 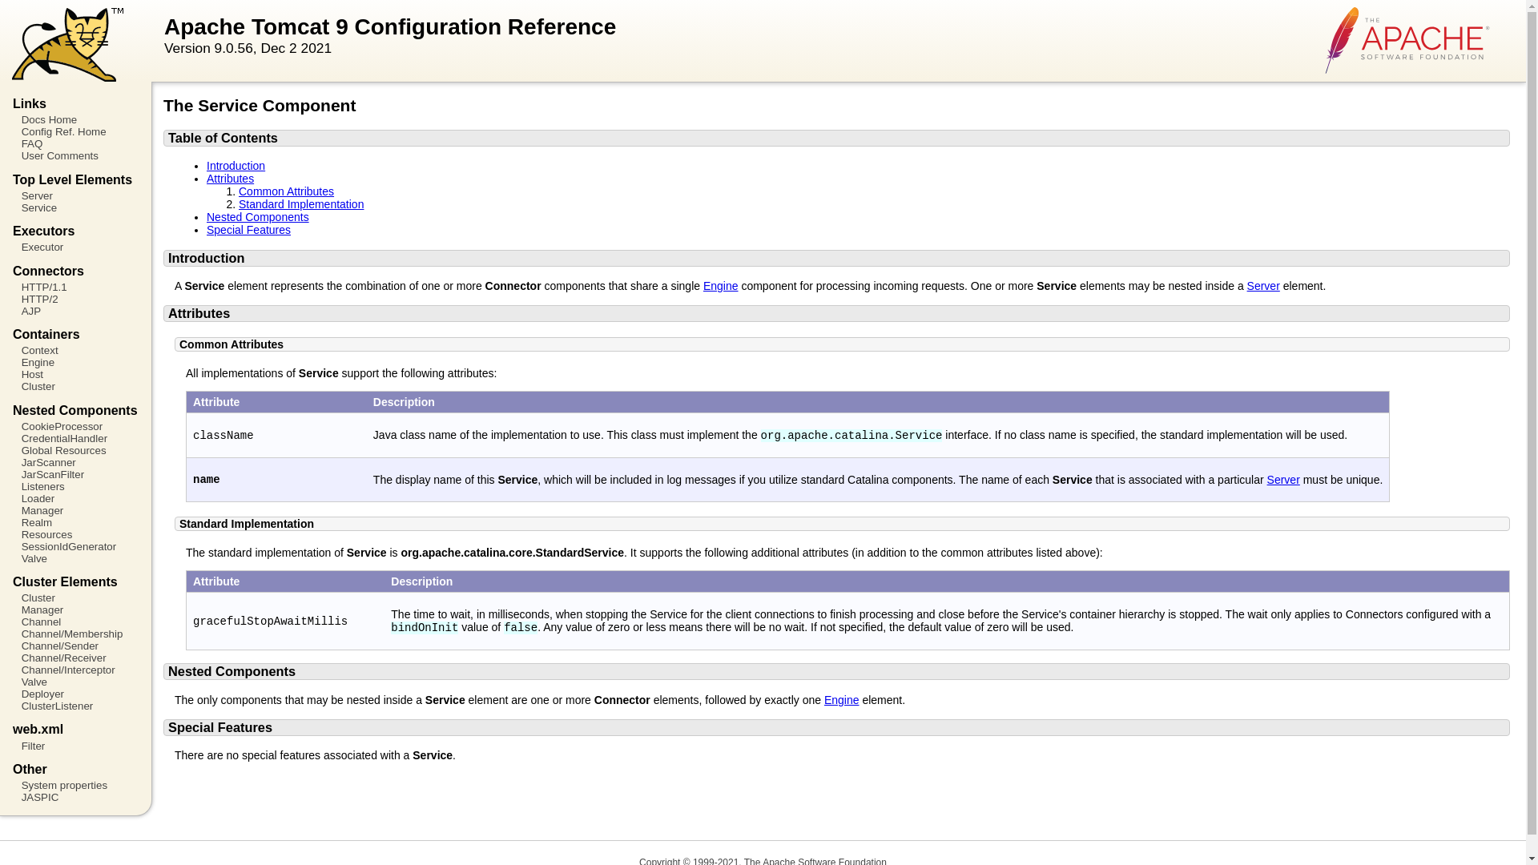 What do you see at coordinates (75, 195) in the screenshot?
I see `Server` at bounding box center [75, 195].